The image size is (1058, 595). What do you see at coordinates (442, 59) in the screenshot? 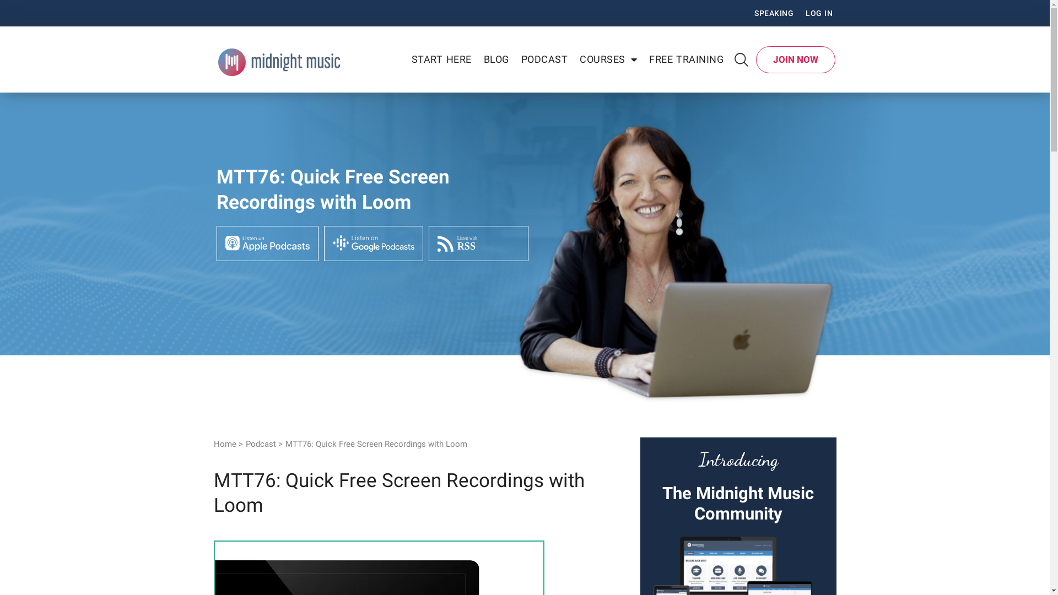
I see `START HERE` at bounding box center [442, 59].